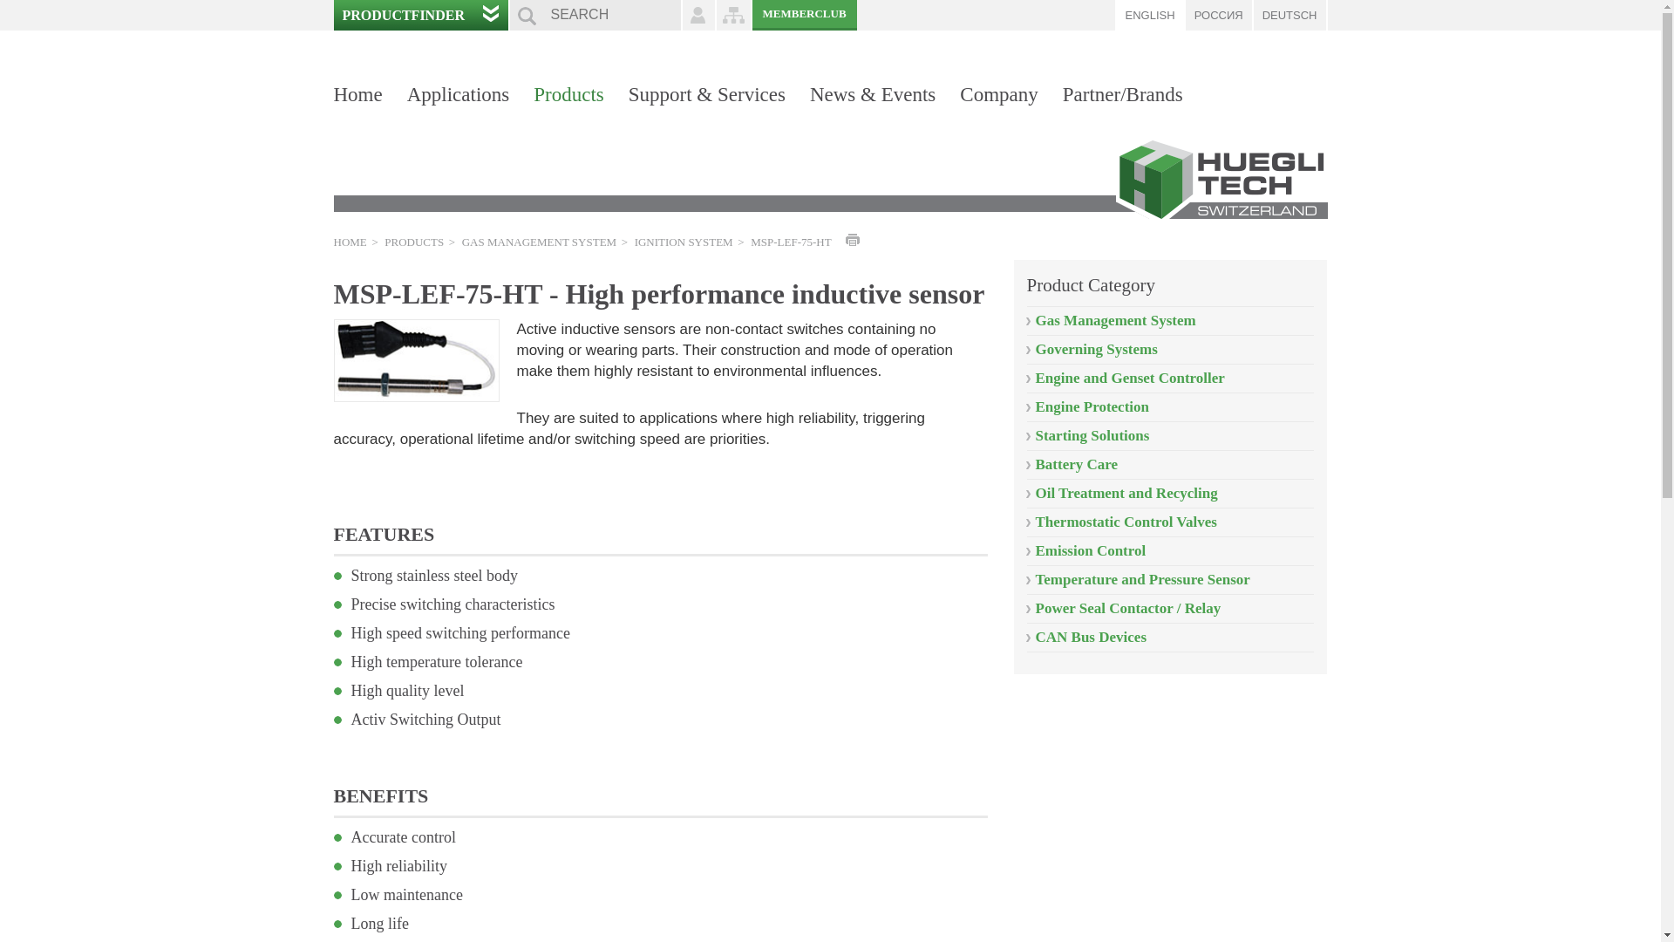 The height and width of the screenshot is (942, 1674). Describe the element at coordinates (459, 94) in the screenshot. I see `Applications` at that location.